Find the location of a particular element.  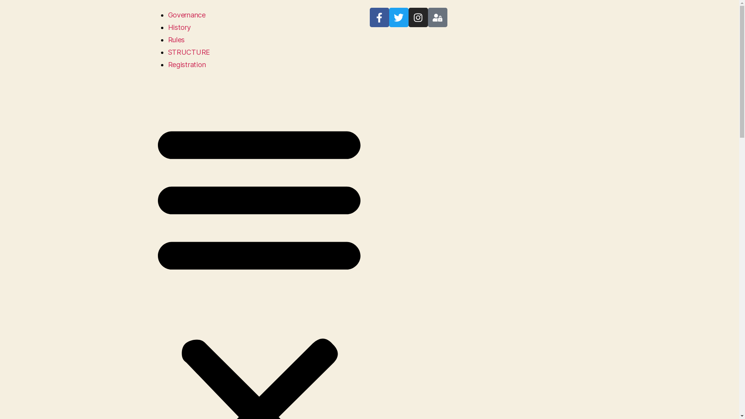

Rules is located at coordinates (176, 40).